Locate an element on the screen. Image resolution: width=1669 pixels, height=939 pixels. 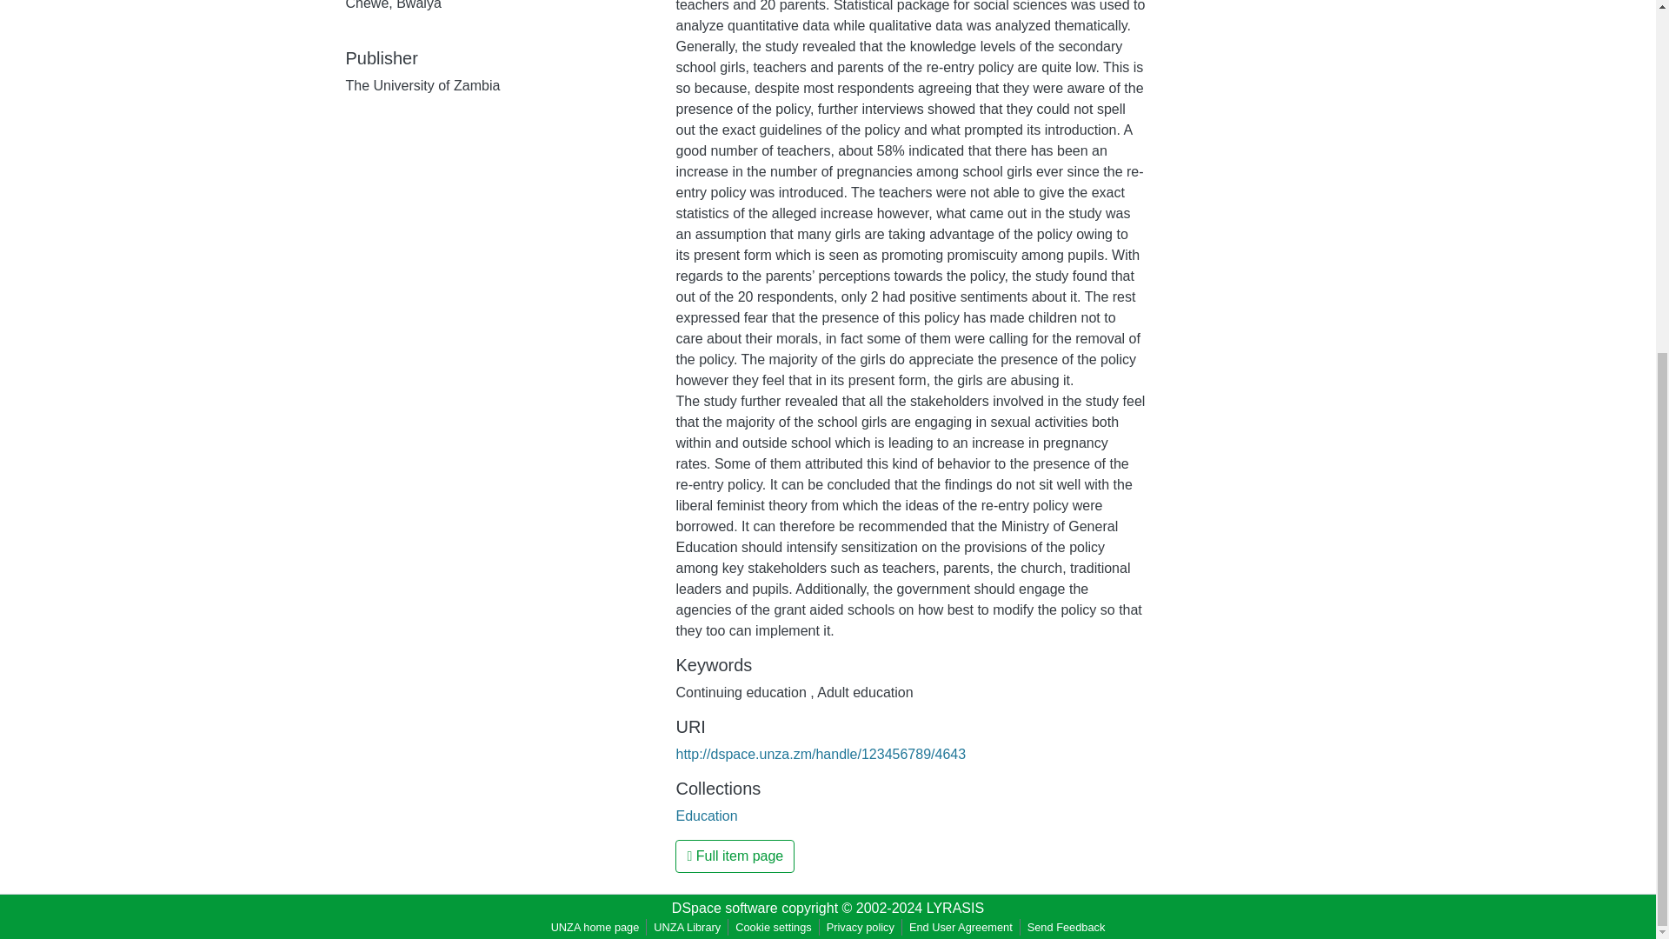
UNZA home page is located at coordinates (595, 927).